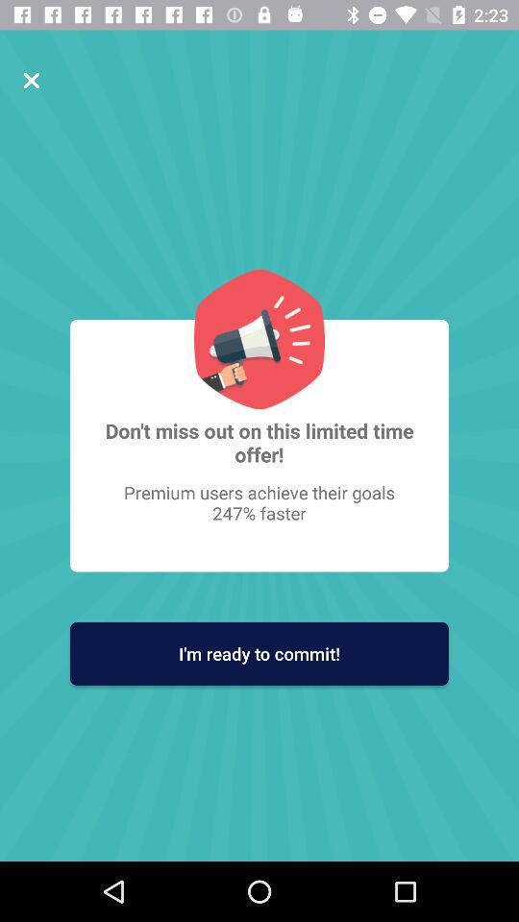 The image size is (519, 922). What do you see at coordinates (259, 653) in the screenshot?
I see `turn on icon below the premium users achieve` at bounding box center [259, 653].